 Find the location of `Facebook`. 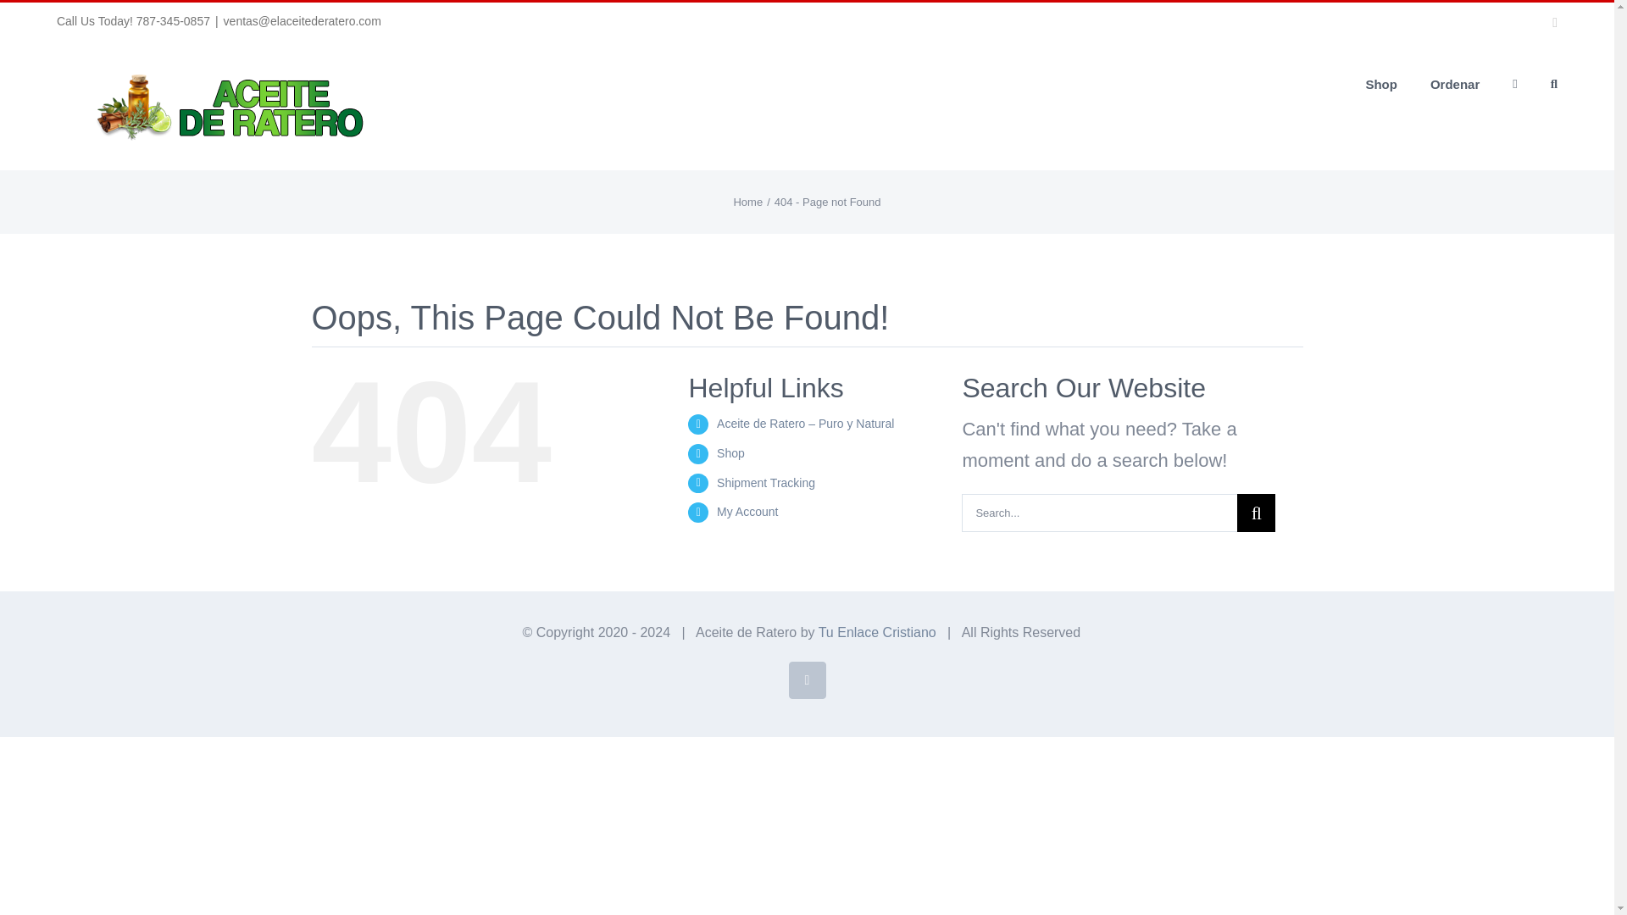

Facebook is located at coordinates (806, 679).